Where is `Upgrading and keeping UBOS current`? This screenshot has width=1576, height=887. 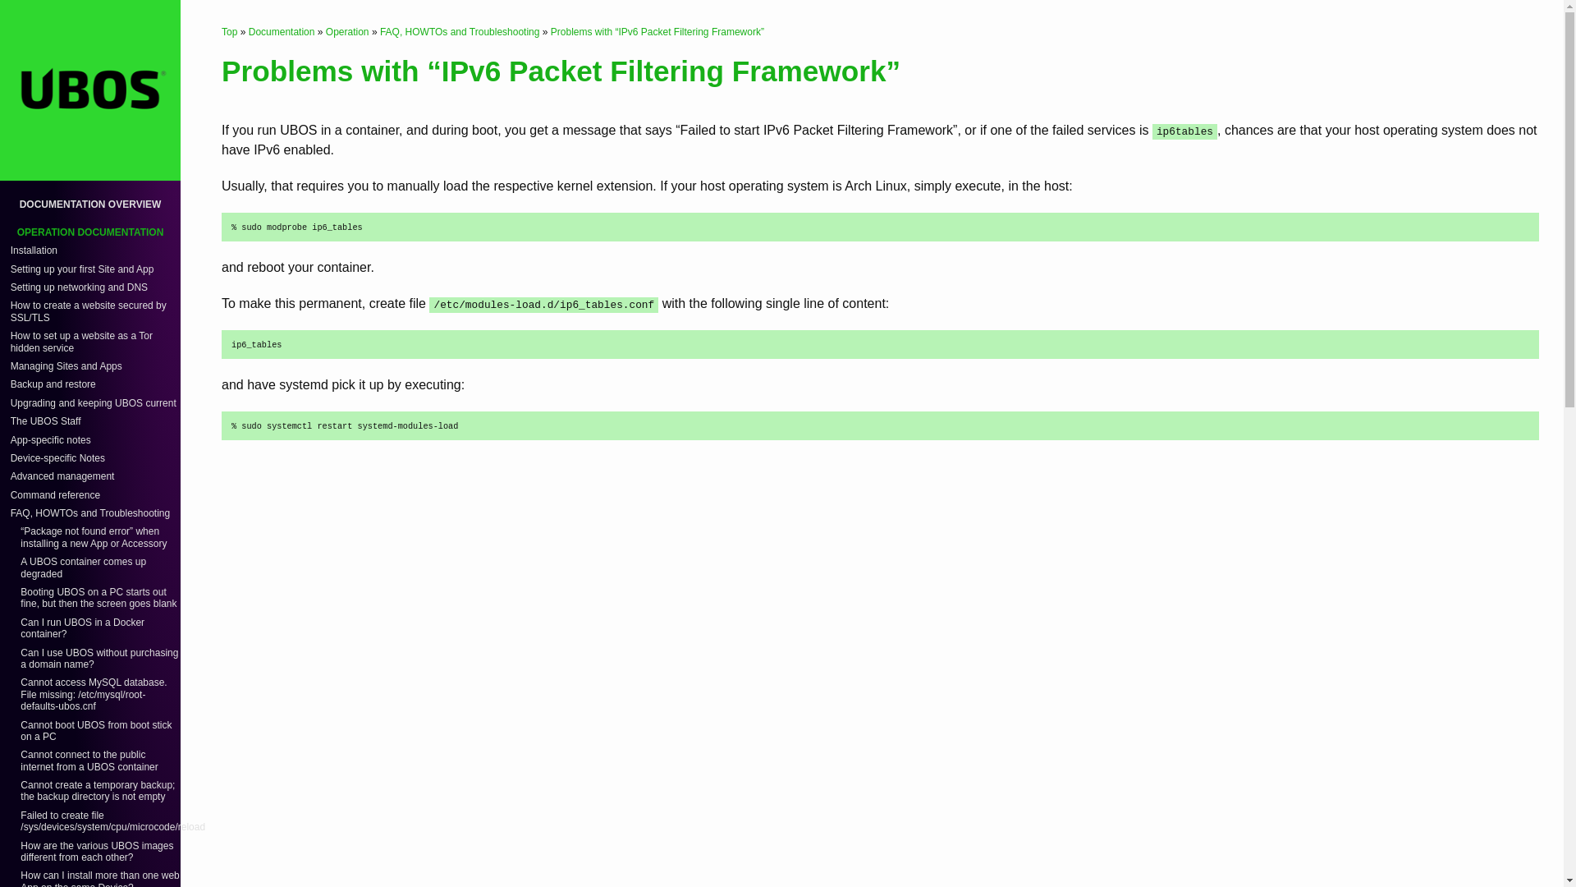 Upgrading and keeping UBOS current is located at coordinates (94, 402).